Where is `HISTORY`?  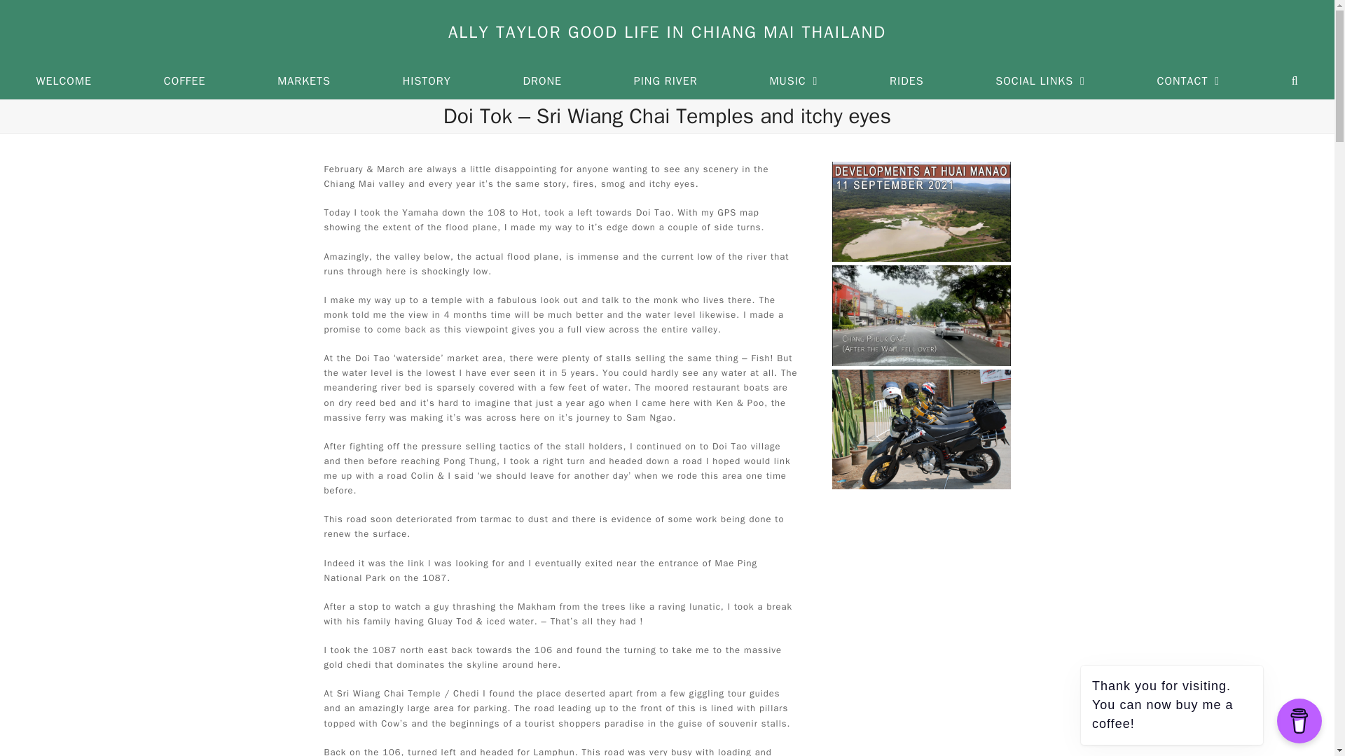
HISTORY is located at coordinates (426, 81).